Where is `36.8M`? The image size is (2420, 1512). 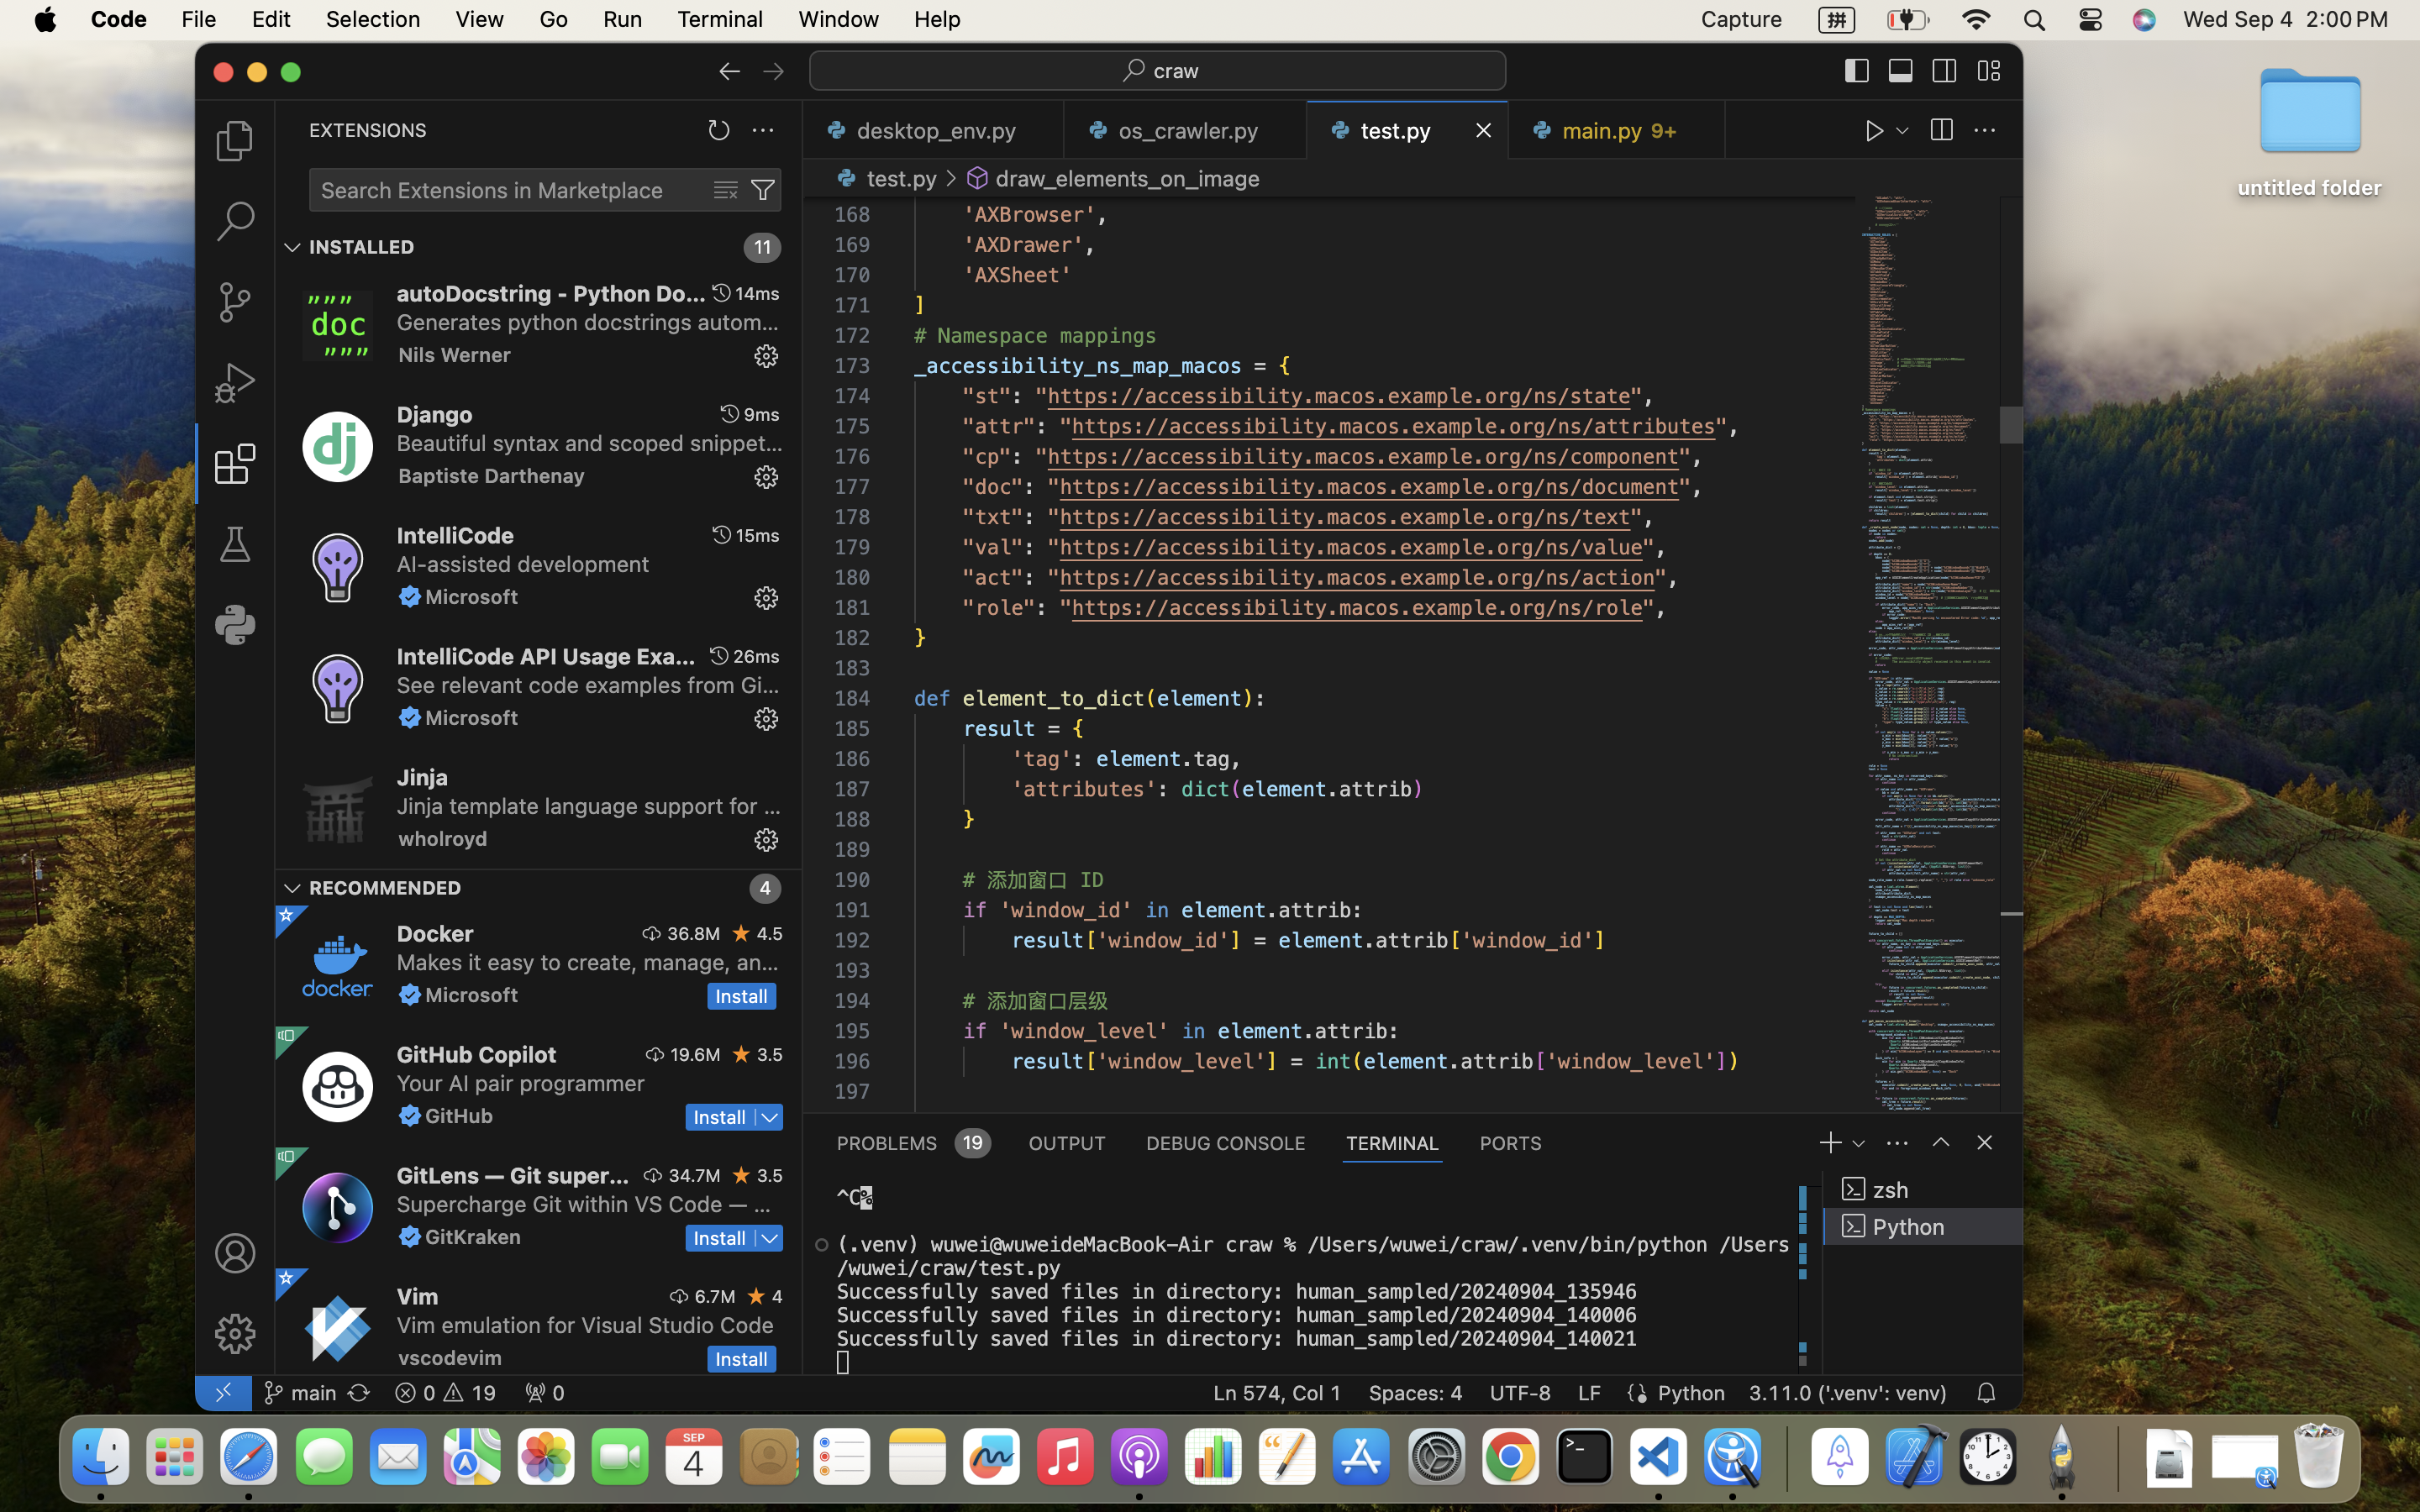
36.8M is located at coordinates (694, 933).